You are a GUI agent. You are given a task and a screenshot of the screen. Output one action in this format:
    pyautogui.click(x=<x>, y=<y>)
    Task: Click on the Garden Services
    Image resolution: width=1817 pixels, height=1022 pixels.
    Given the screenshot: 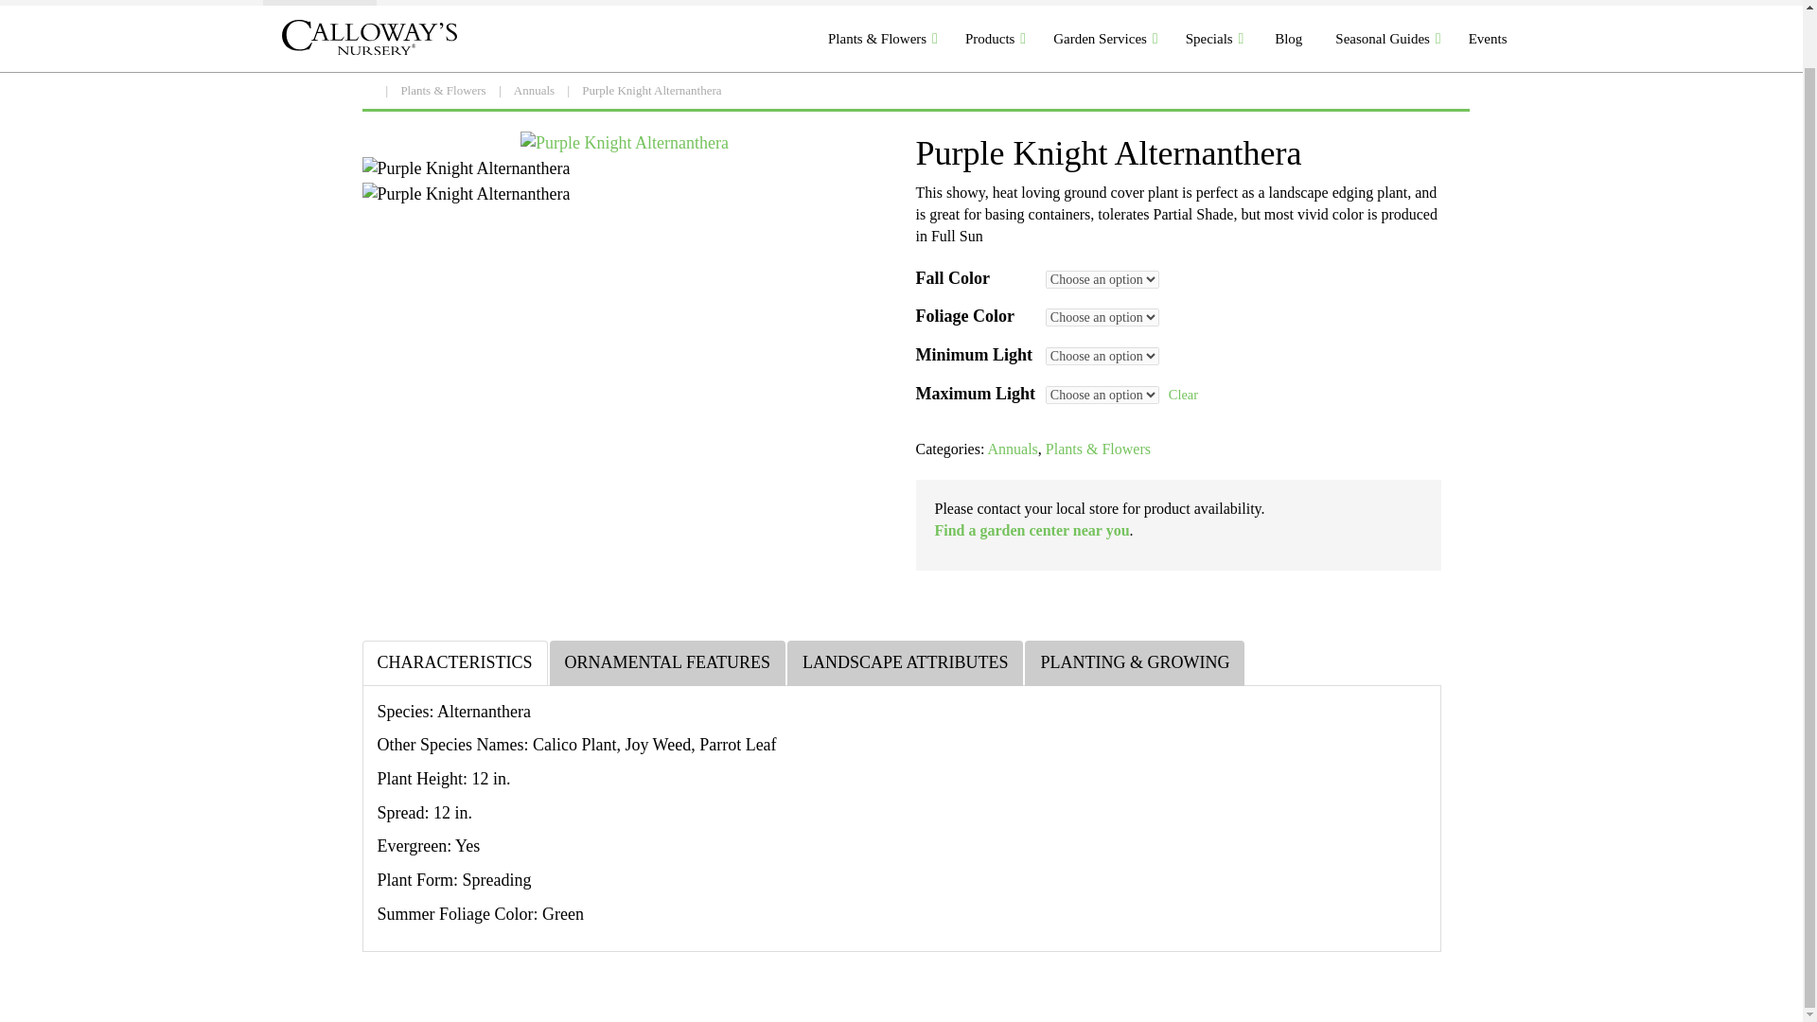 What is the action you would take?
    pyautogui.click(x=1104, y=38)
    